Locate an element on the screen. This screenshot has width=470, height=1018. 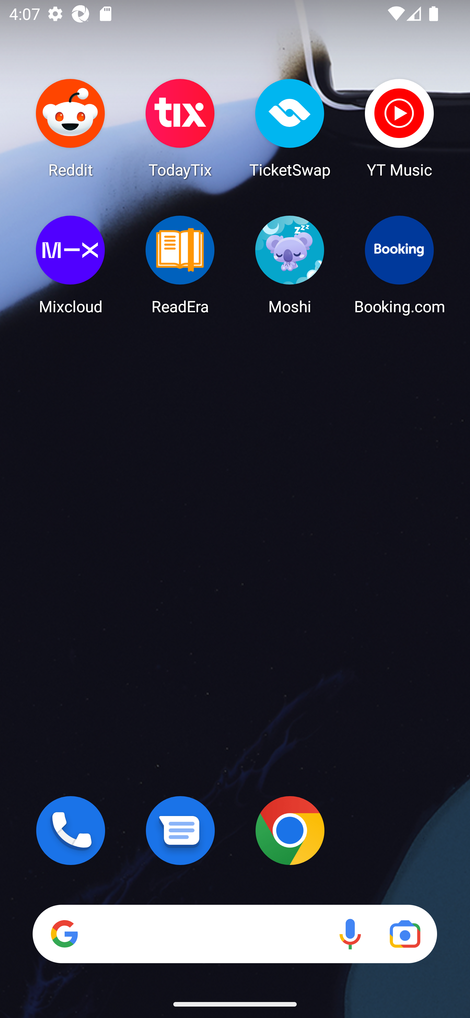
Reddit is located at coordinates (70, 128).